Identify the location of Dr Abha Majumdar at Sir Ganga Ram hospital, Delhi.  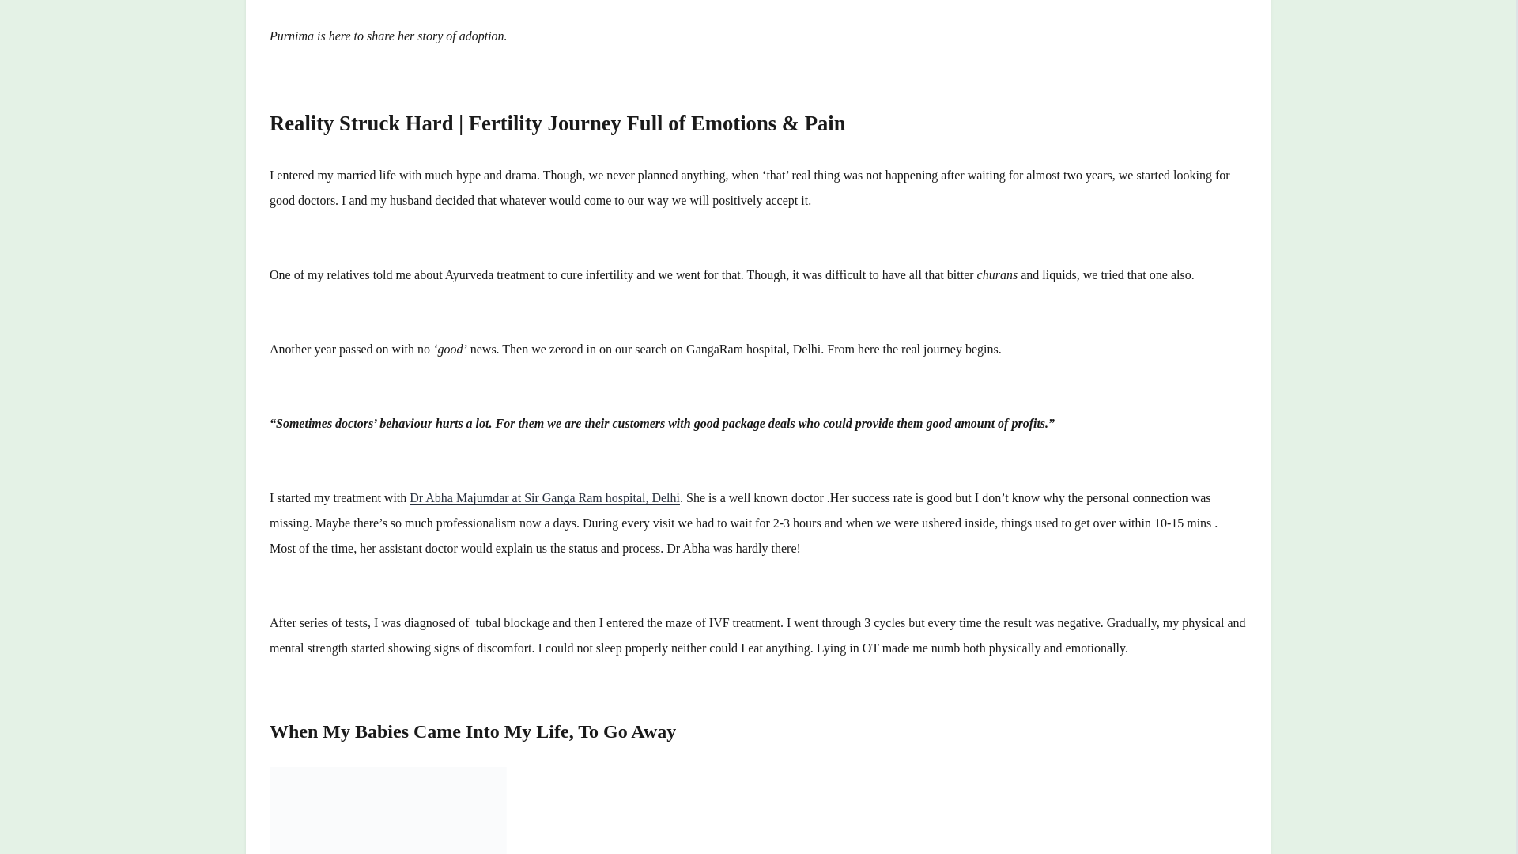
(545, 498).